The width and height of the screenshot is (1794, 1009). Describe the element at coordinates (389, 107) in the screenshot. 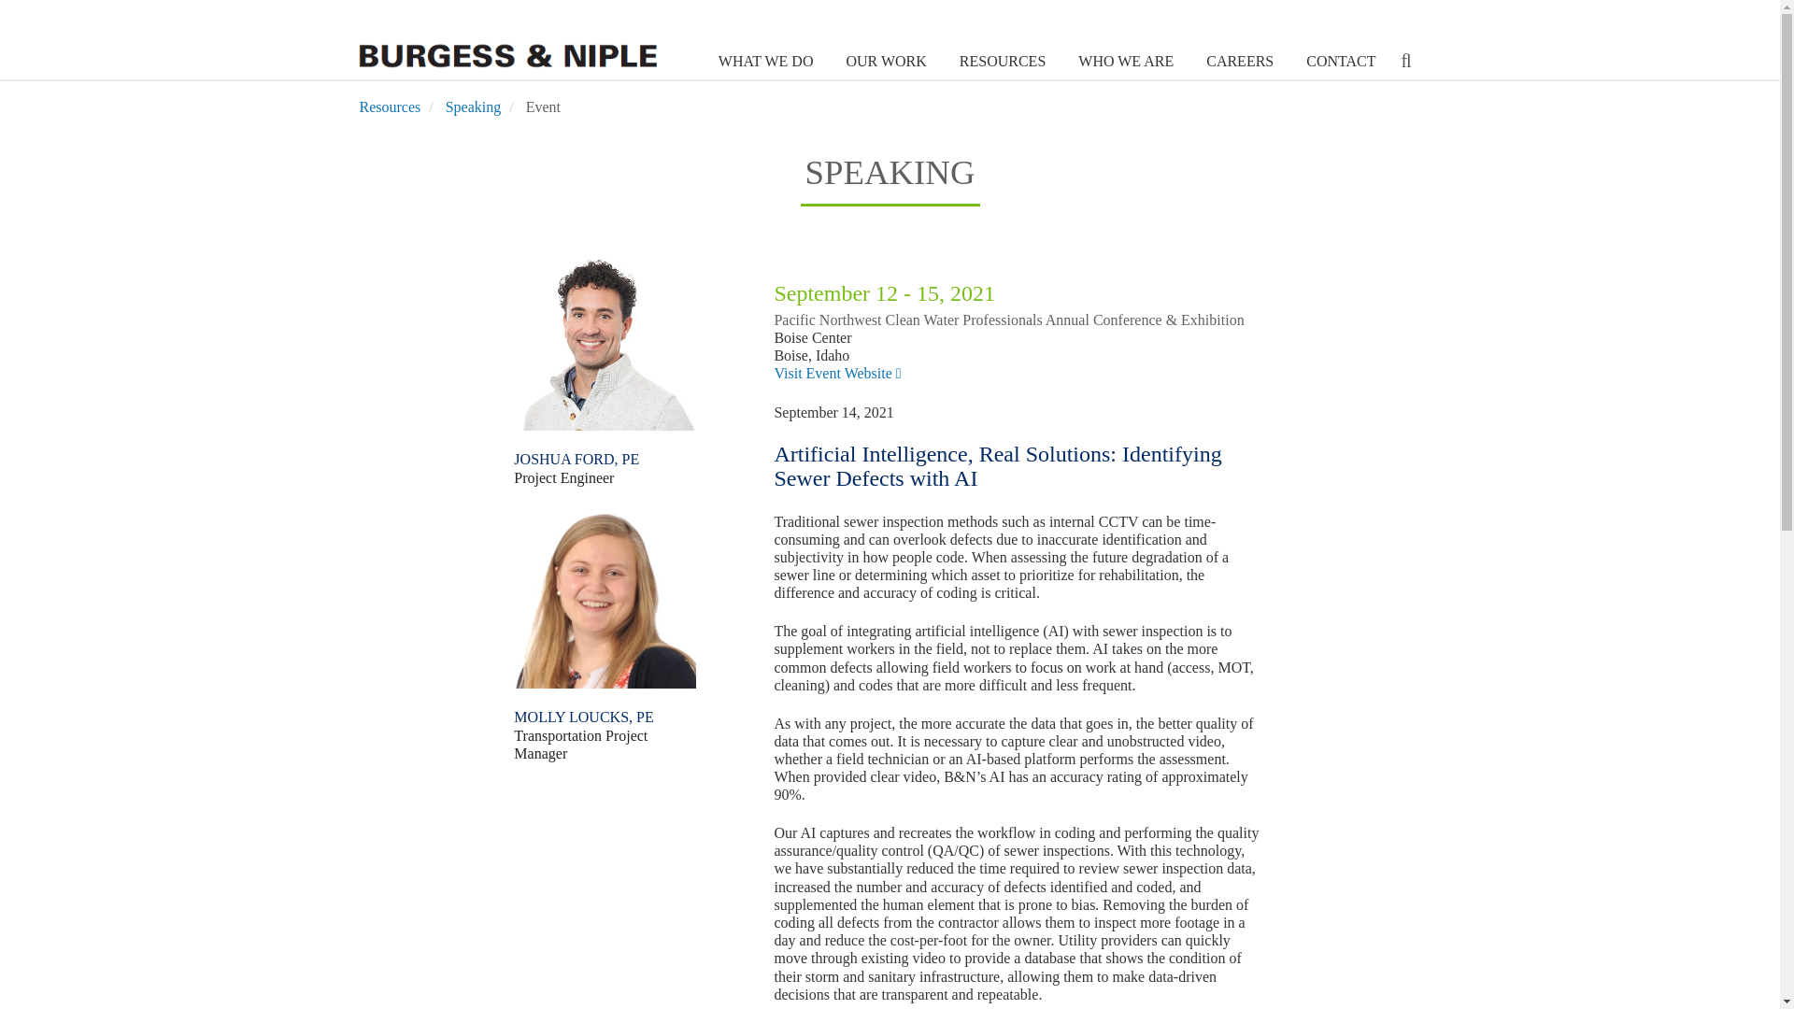

I see `Resources` at that location.